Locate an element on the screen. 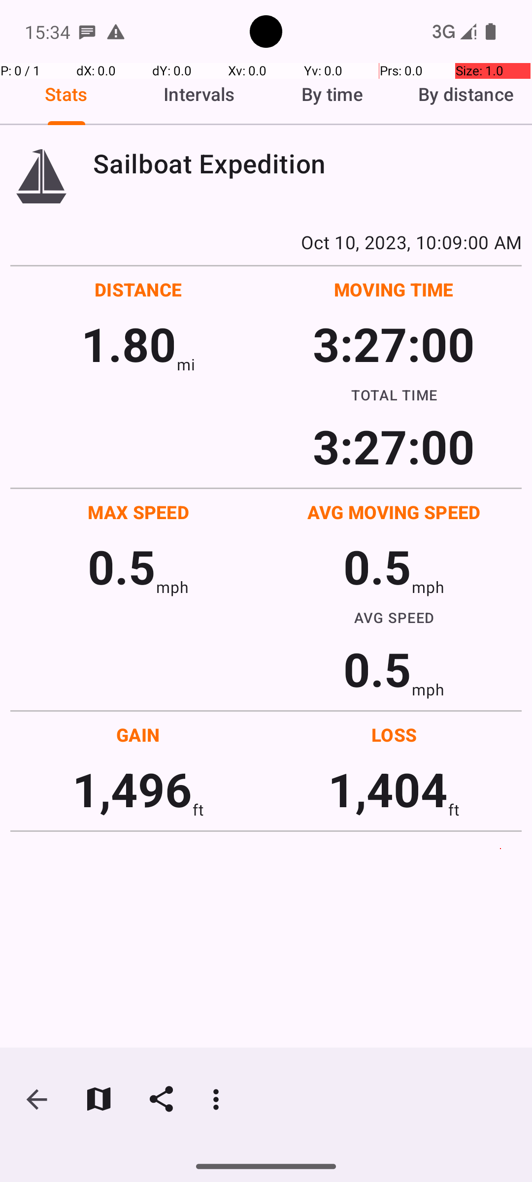  1,404 is located at coordinates (388, 789).